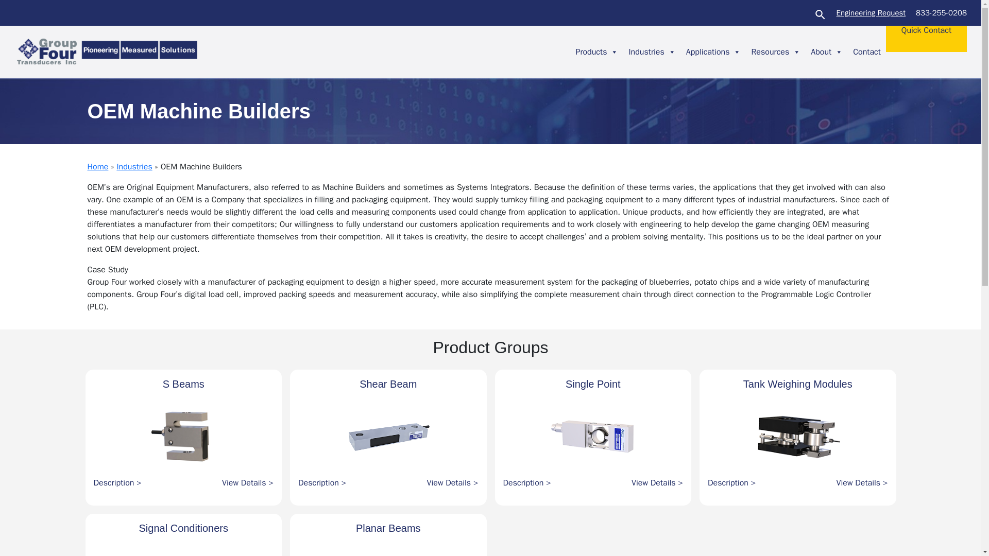 The height and width of the screenshot is (556, 989). I want to click on 833-255-0208, so click(941, 13).